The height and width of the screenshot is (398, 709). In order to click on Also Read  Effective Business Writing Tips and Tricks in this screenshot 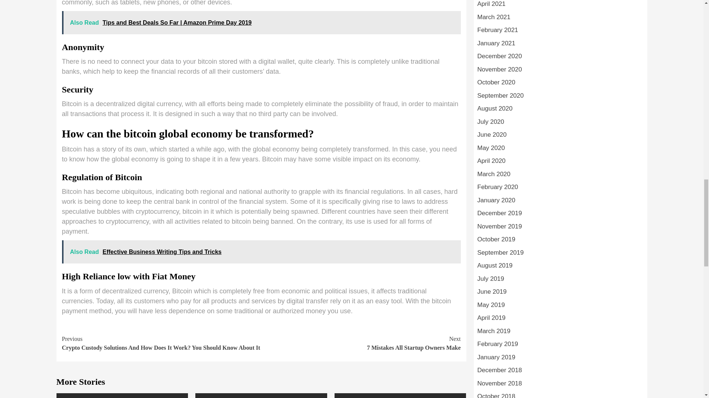, I will do `click(361, 343)`.